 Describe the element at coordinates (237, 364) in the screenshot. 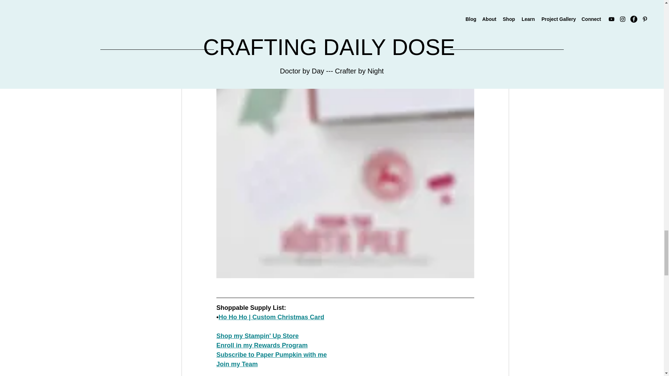

I see `Join my Team` at that location.